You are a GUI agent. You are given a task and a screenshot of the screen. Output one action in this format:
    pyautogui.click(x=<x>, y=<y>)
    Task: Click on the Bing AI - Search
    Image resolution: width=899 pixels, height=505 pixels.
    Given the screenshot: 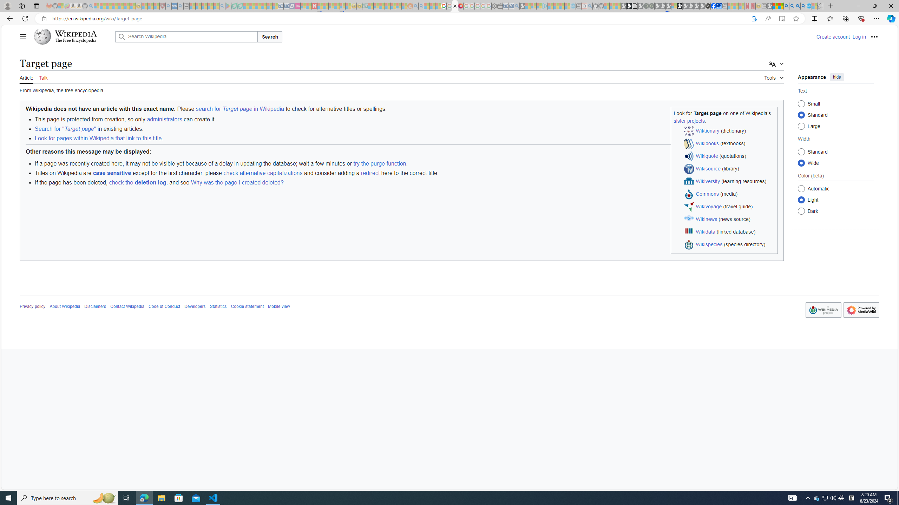 What is the action you would take?
    pyautogui.click(x=786, y=6)
    